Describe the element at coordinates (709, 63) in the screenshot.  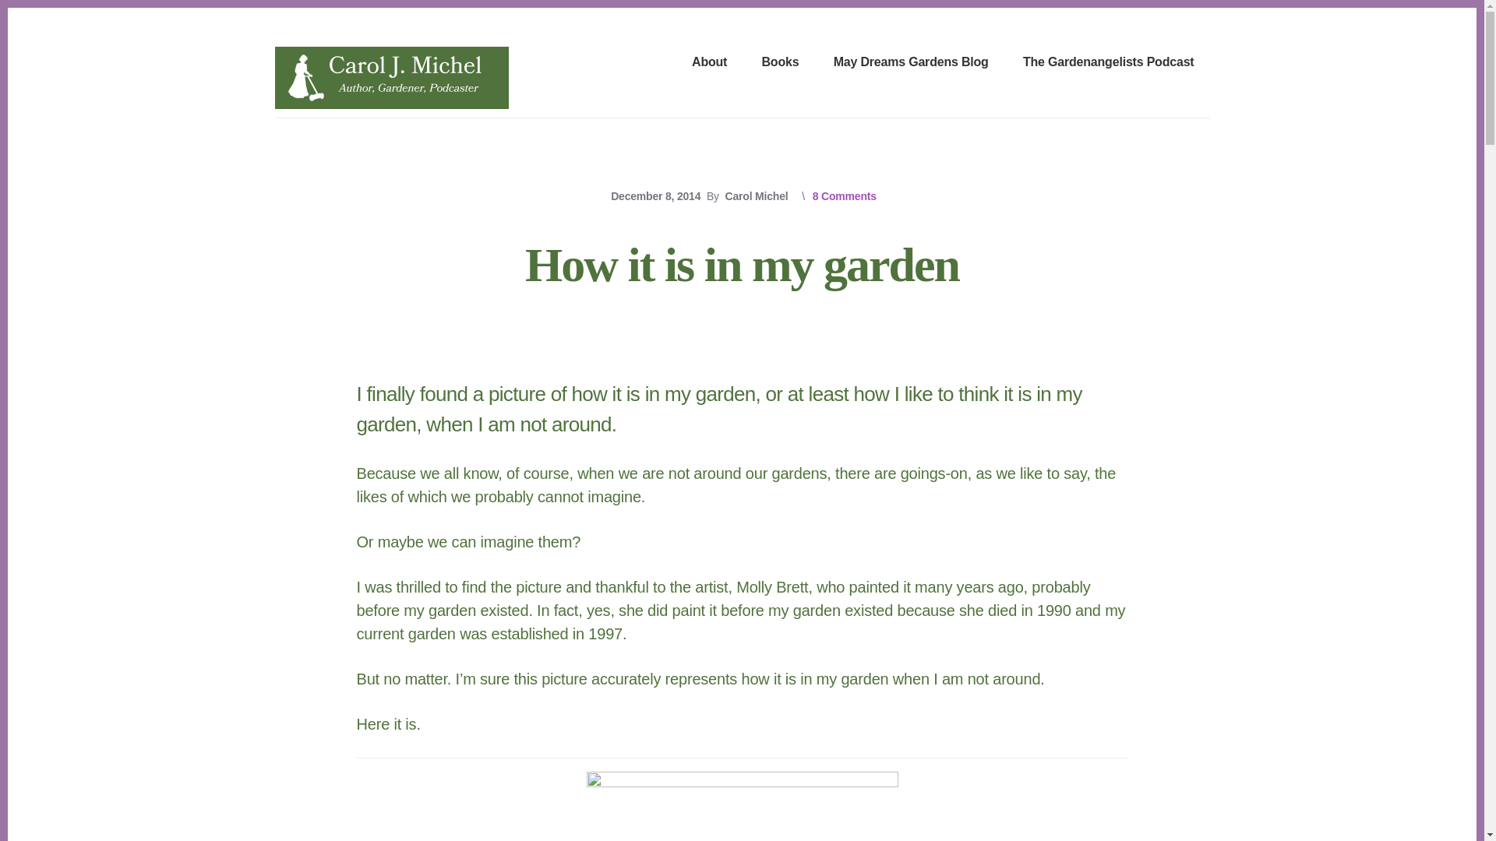
I see `About` at that location.